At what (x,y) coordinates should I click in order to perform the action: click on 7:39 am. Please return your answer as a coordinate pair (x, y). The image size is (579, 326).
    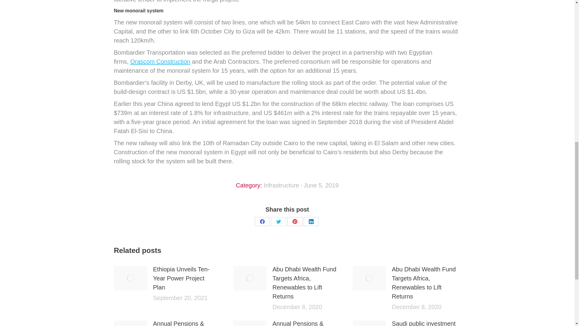
    Looking at the image, I should click on (321, 185).